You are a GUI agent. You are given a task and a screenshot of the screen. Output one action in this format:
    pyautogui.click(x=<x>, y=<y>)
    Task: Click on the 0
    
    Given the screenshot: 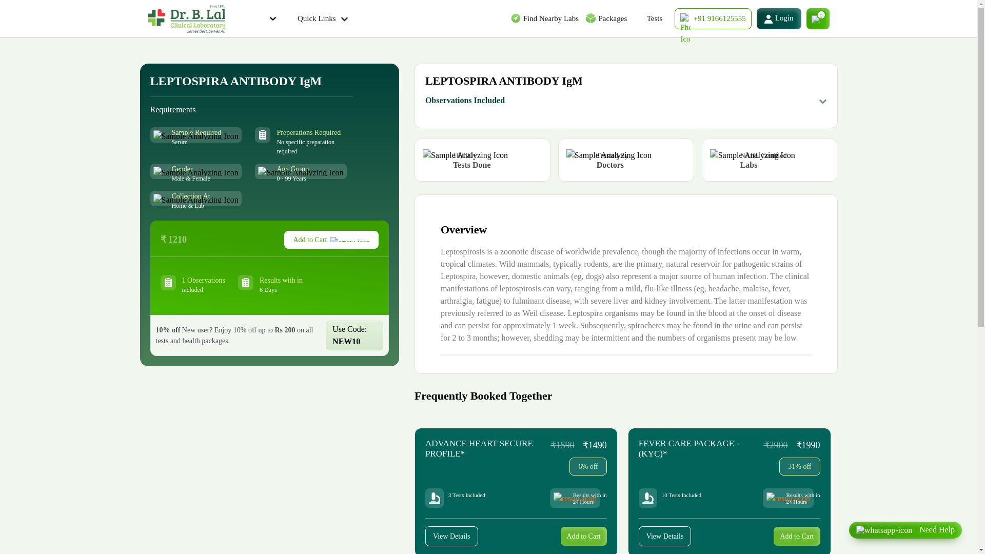 What is the action you would take?
    pyautogui.click(x=818, y=18)
    